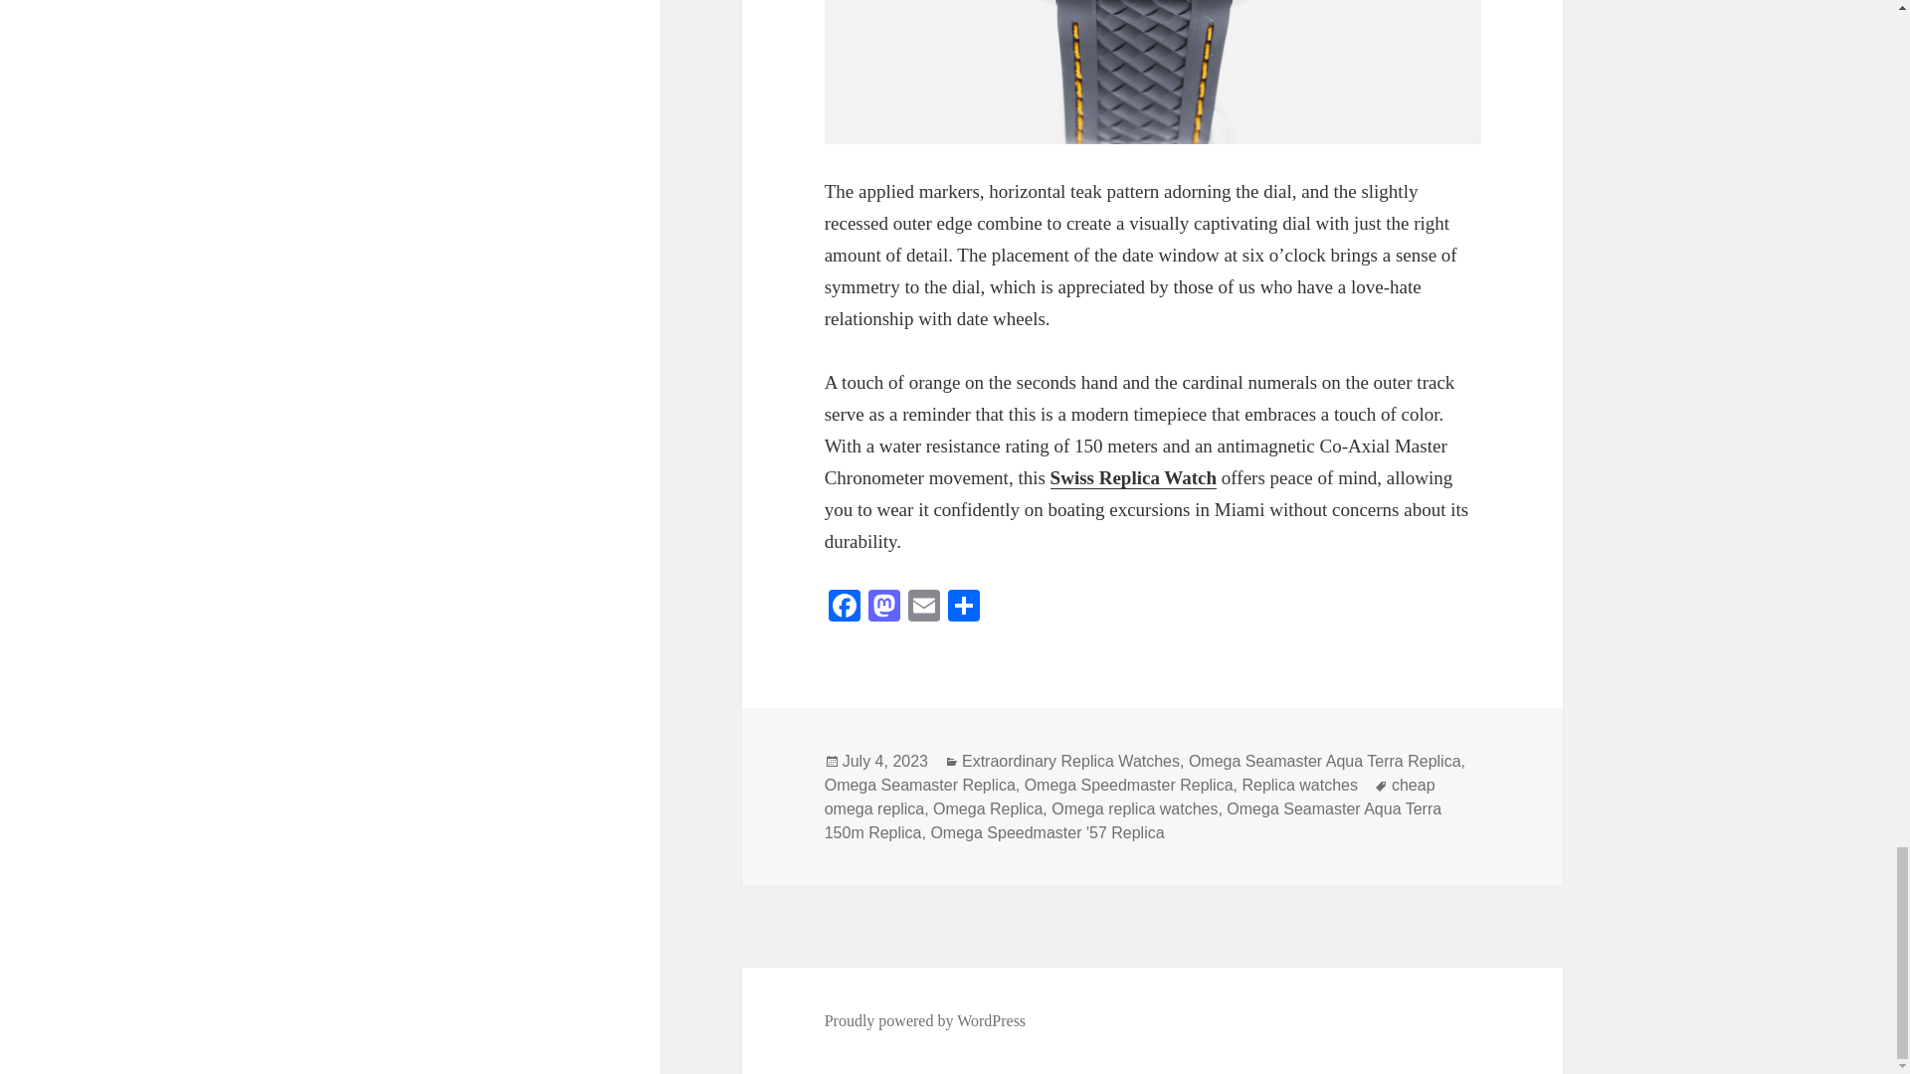  Describe the element at coordinates (883, 607) in the screenshot. I see `Mastodon` at that location.